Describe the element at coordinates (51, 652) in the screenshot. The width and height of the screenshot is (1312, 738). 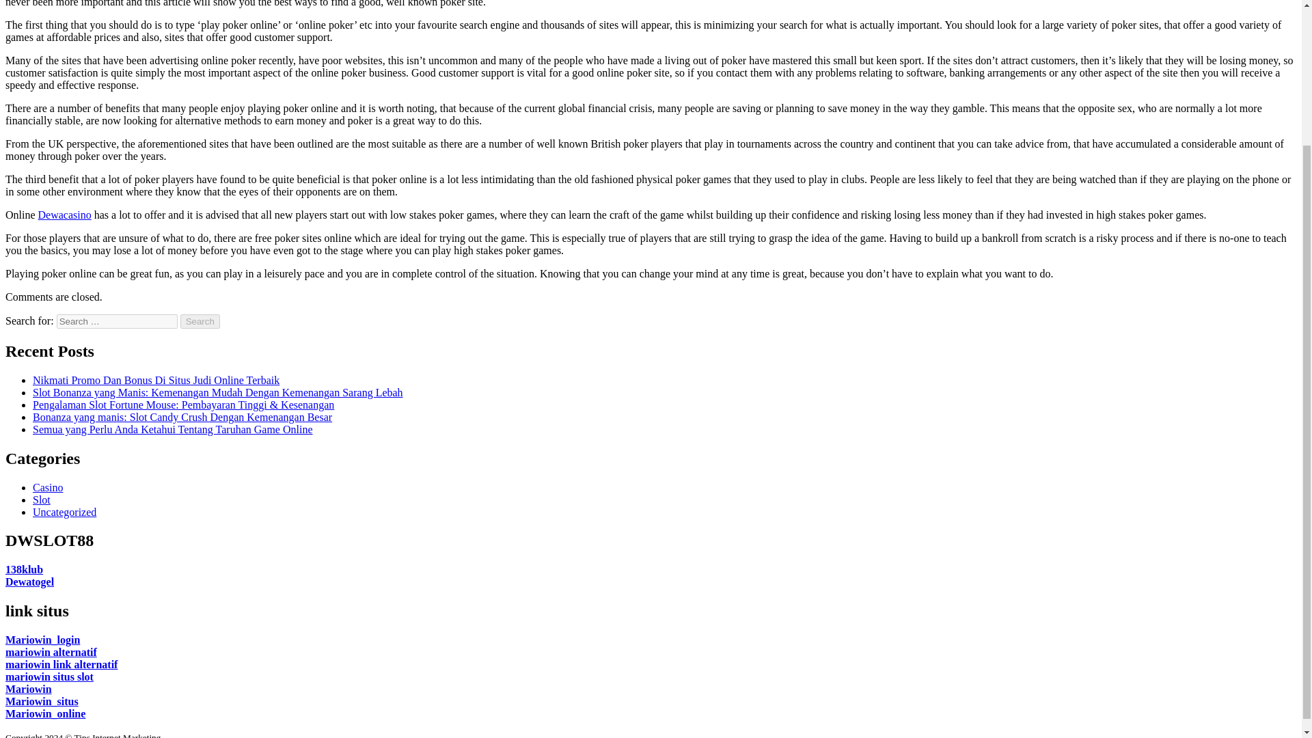
I see `mariowin alternatif` at that location.